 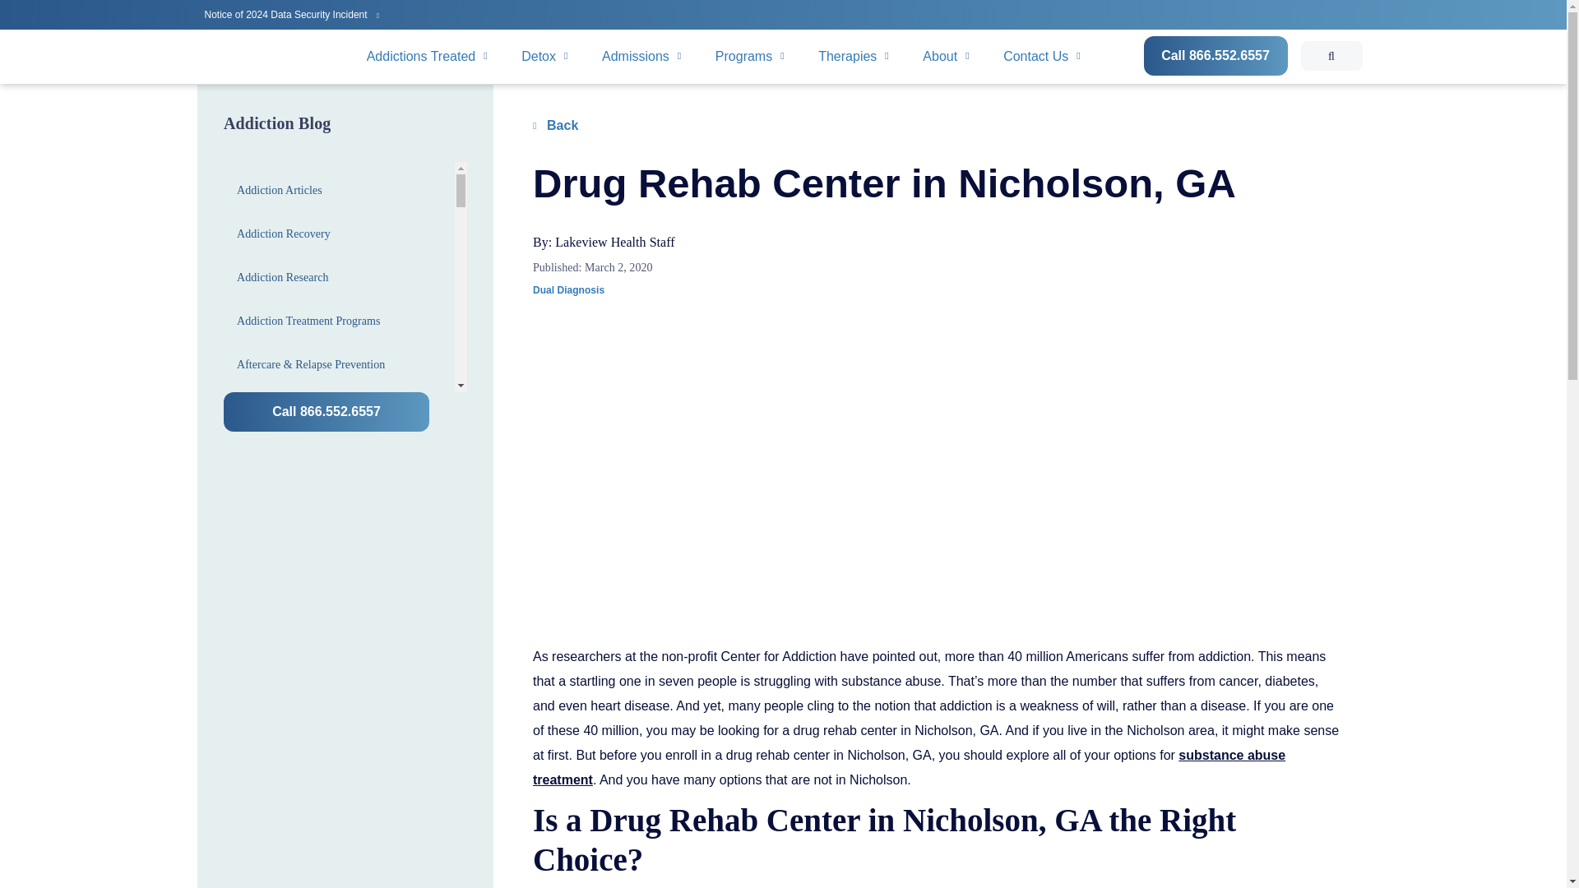 What do you see at coordinates (544, 56) in the screenshot?
I see `Detox` at bounding box center [544, 56].